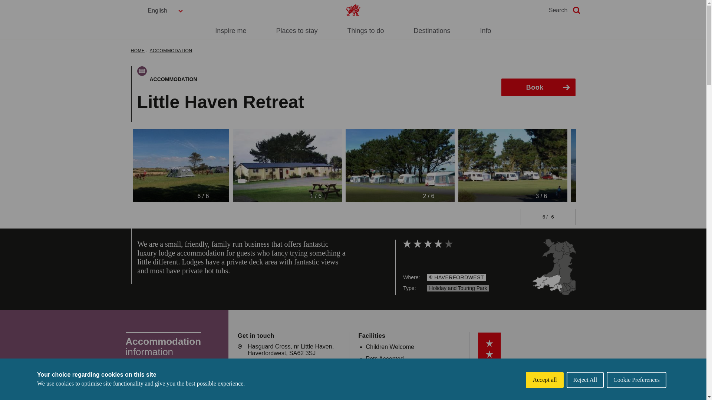 The image size is (712, 400). What do you see at coordinates (137, 50) in the screenshot?
I see `HOME` at bounding box center [137, 50].